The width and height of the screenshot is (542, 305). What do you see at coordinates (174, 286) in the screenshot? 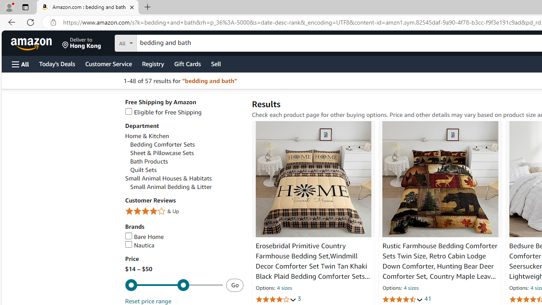
I see `Maximum` at bounding box center [174, 286].